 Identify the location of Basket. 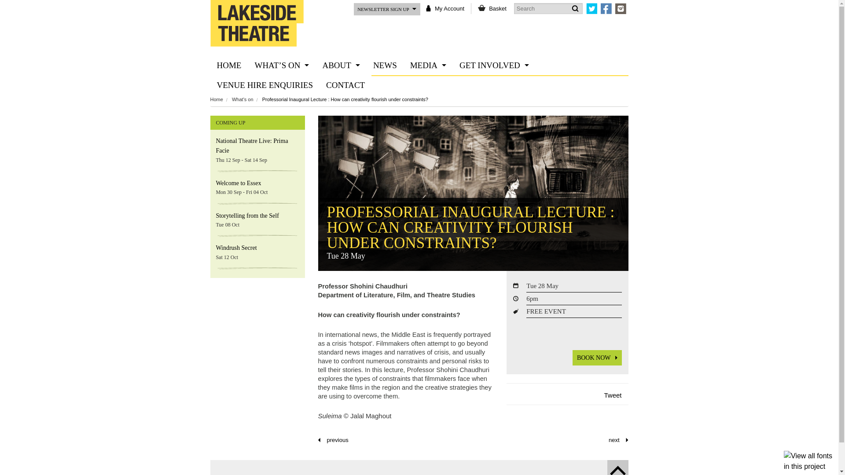
(497, 8).